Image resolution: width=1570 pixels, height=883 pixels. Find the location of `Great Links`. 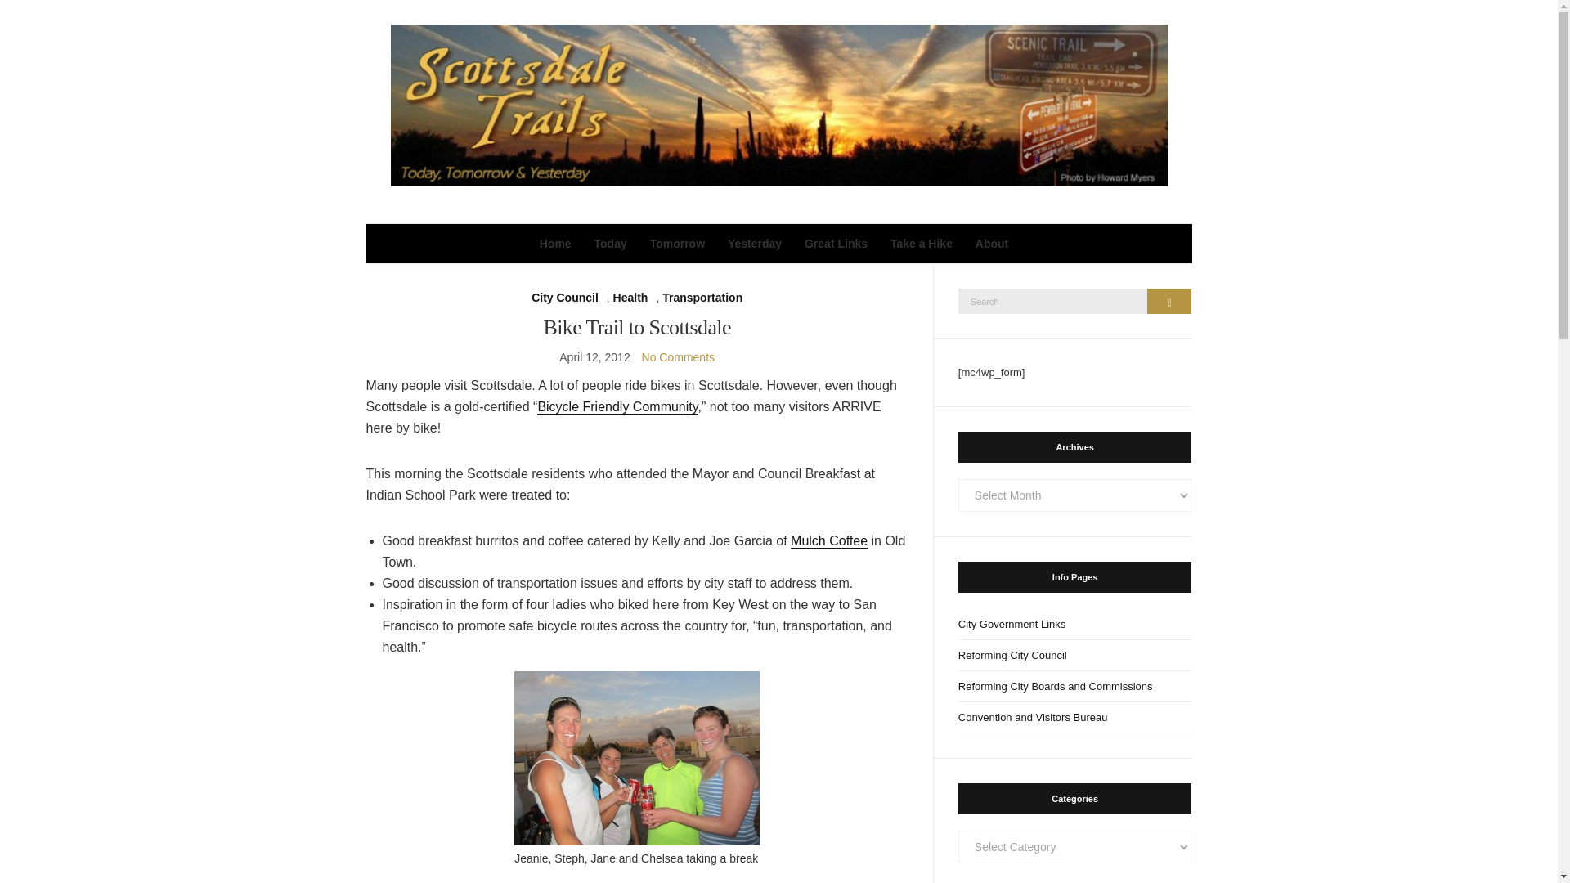

Great Links is located at coordinates (836, 244).